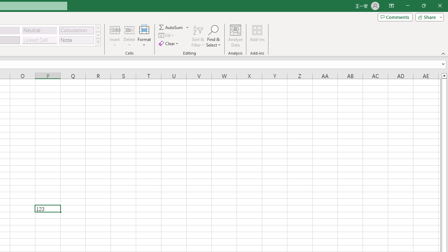 Image resolution: width=448 pixels, height=252 pixels. What do you see at coordinates (198, 36) in the screenshot?
I see `Sort & Filter` at bounding box center [198, 36].